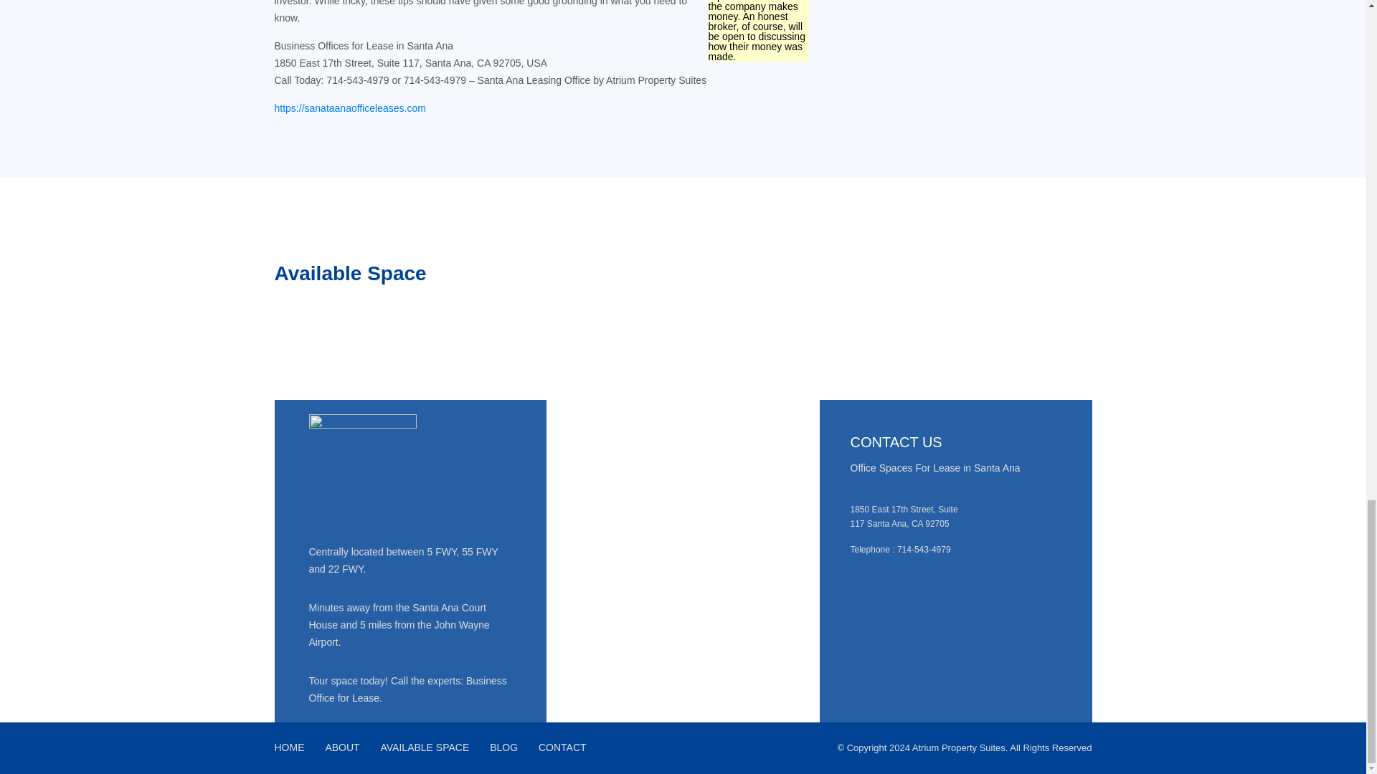 Image resolution: width=1377 pixels, height=774 pixels. Describe the element at coordinates (562, 747) in the screenshot. I see `CONTACT` at that location.